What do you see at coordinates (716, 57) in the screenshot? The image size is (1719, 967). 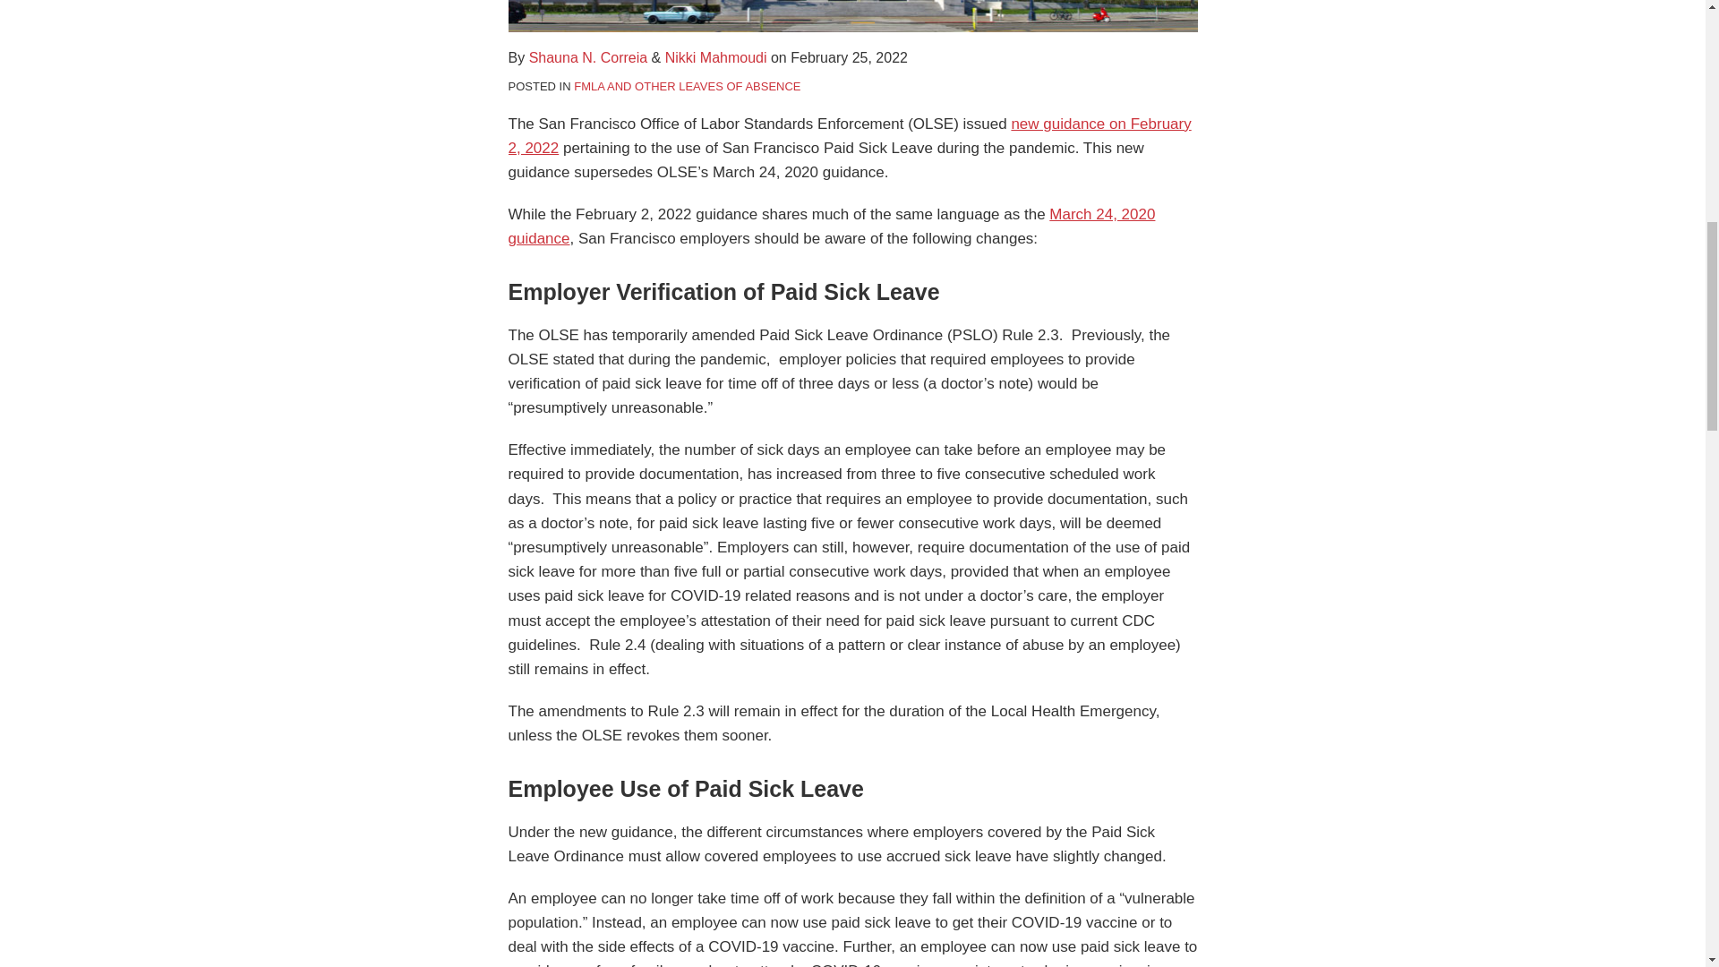 I see `Nikki Mahmoudi` at bounding box center [716, 57].